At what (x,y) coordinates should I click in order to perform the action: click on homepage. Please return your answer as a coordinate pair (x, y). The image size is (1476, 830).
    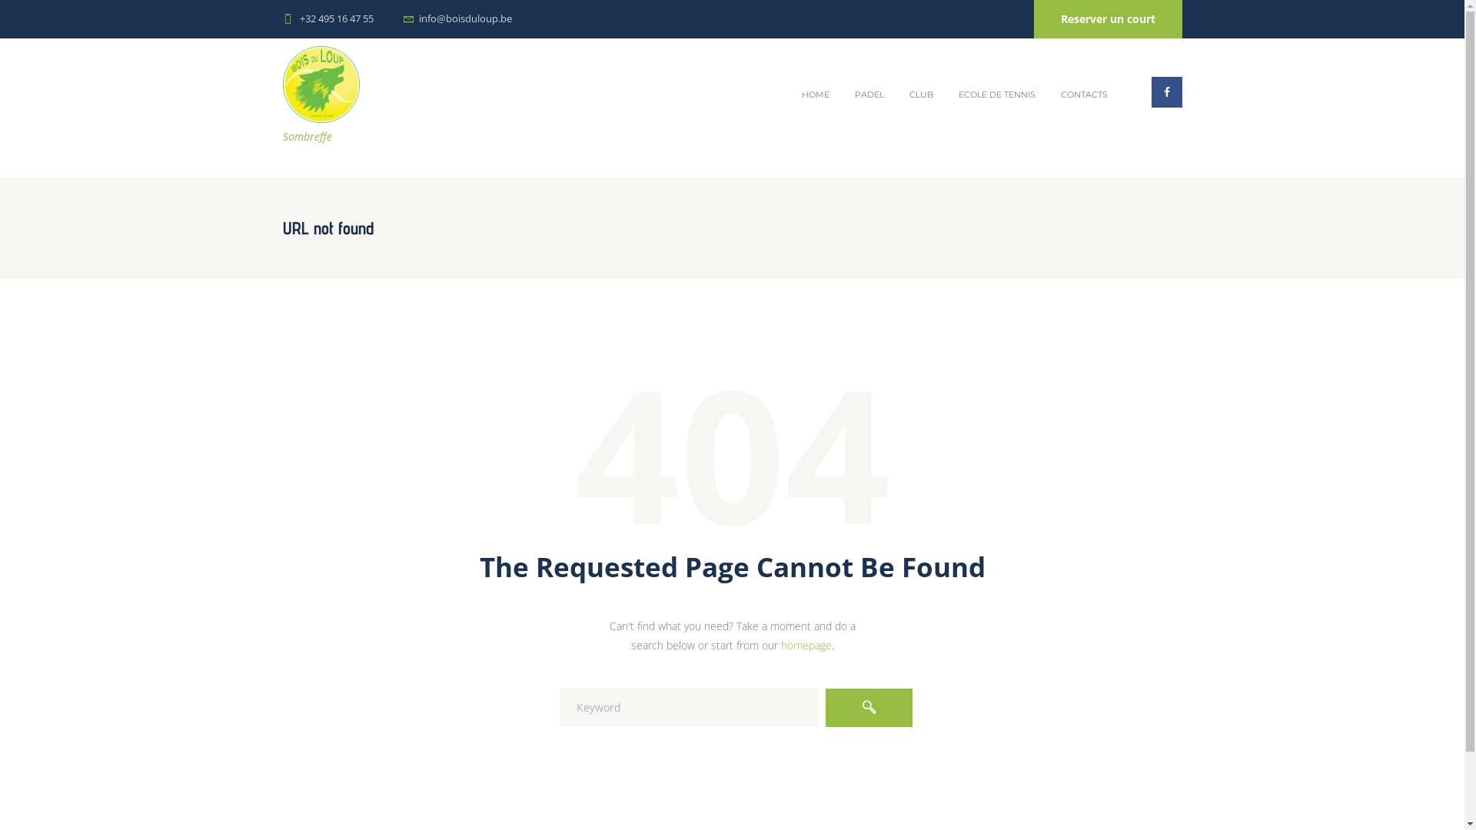
    Looking at the image, I should click on (806, 646).